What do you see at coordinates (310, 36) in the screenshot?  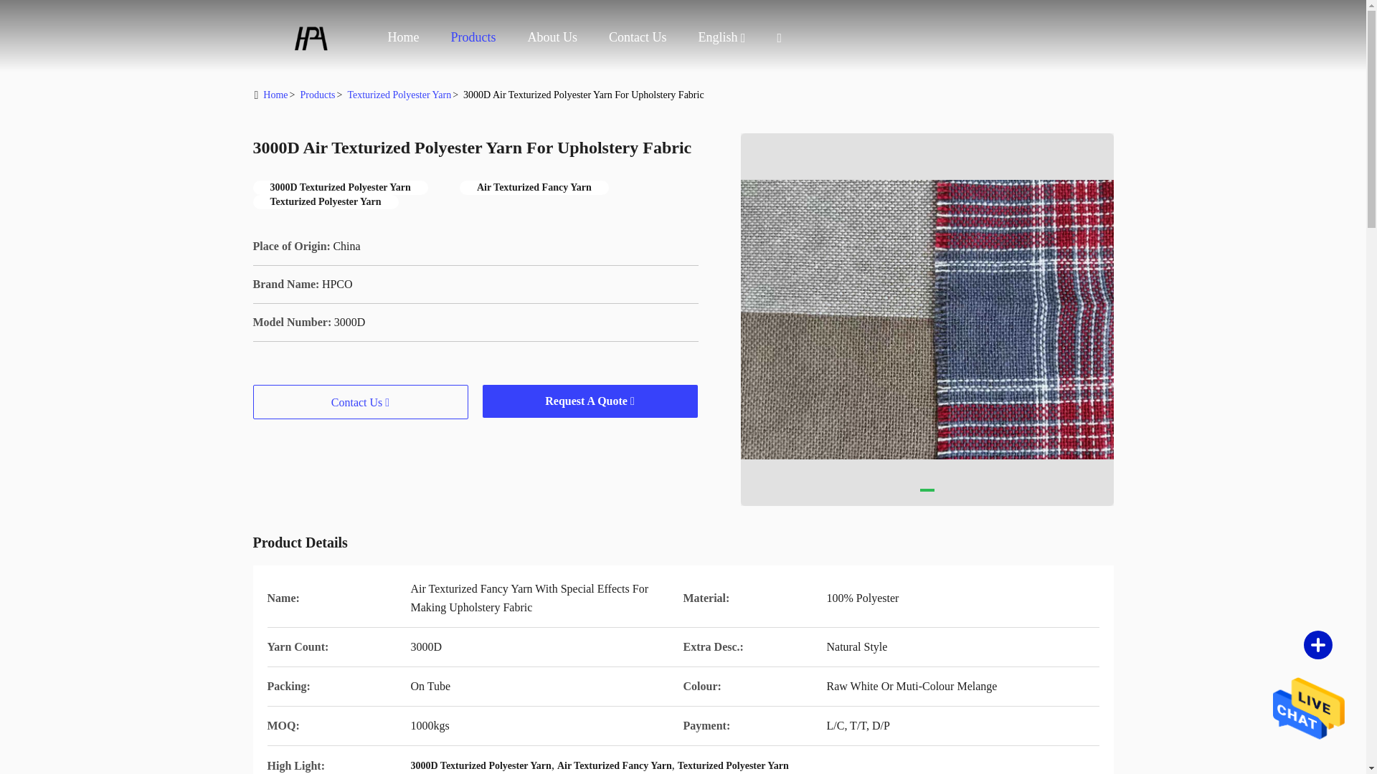 I see `Home` at bounding box center [310, 36].